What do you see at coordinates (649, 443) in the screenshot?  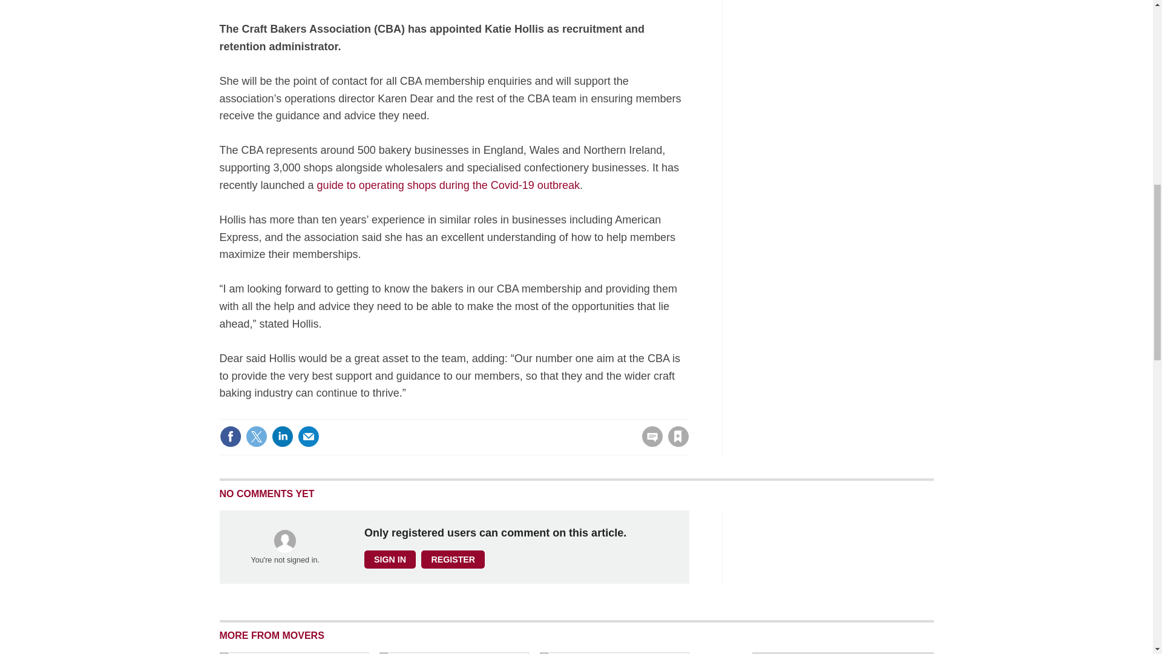 I see `No comments` at bounding box center [649, 443].